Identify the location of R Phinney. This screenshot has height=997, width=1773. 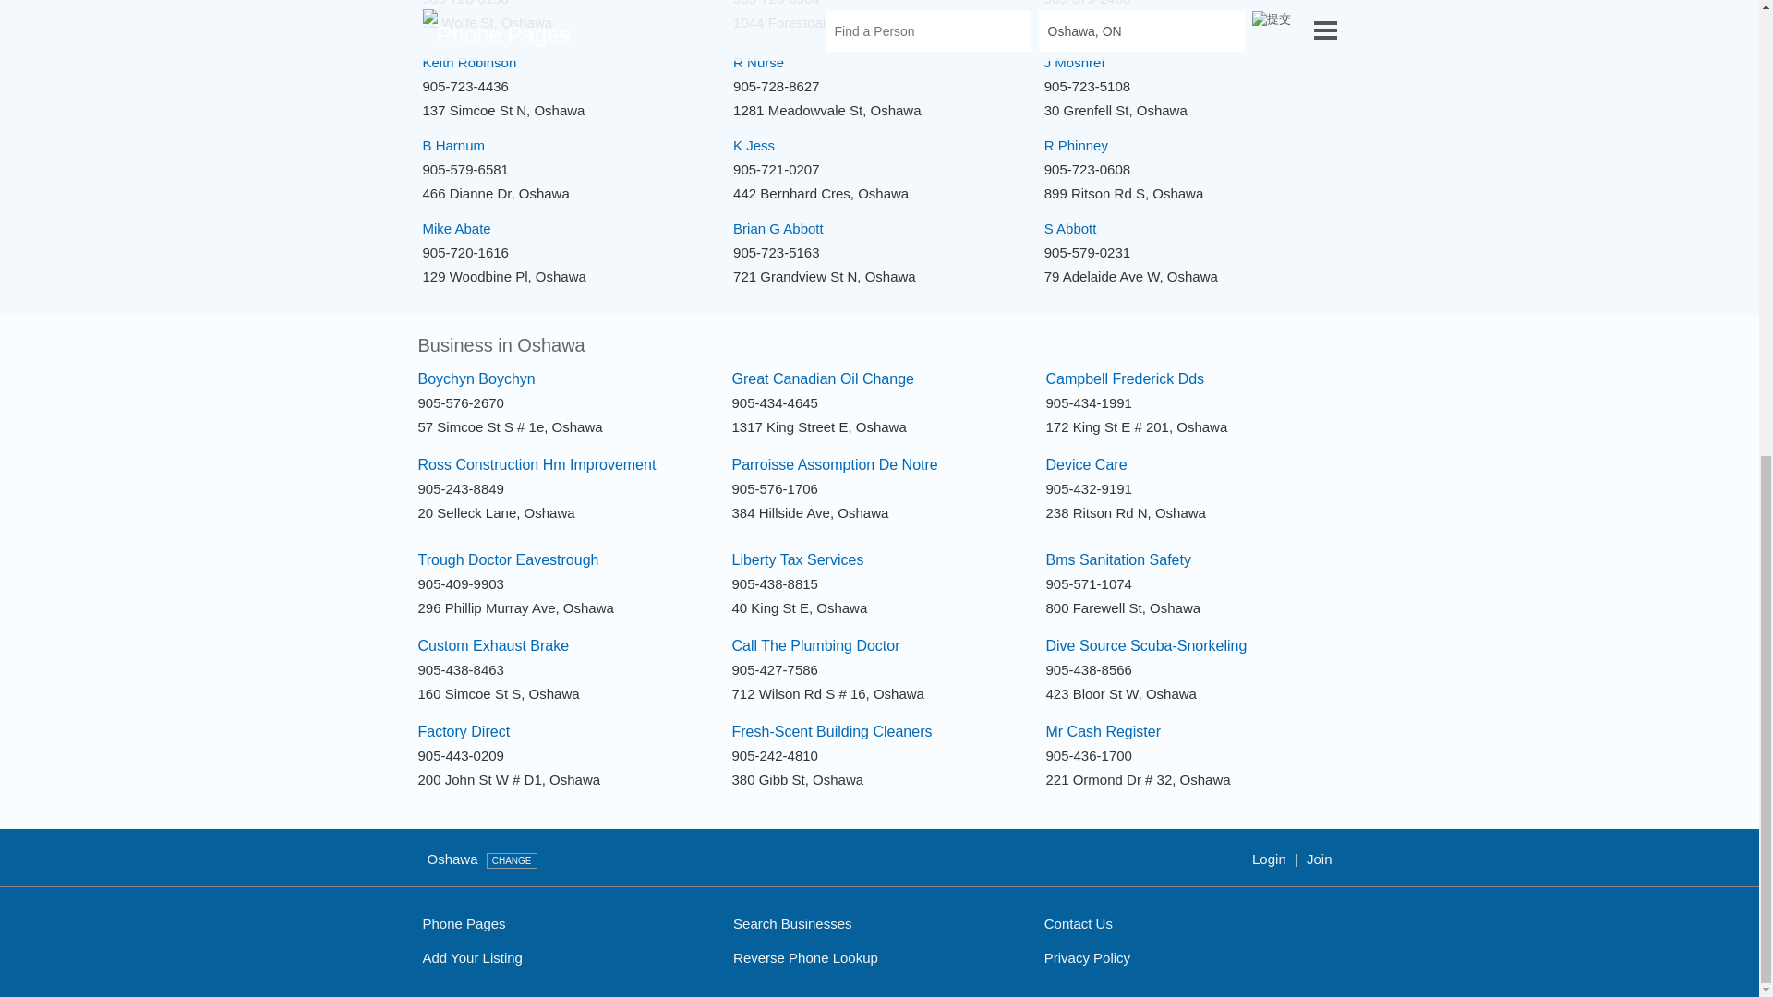
(1076, 146).